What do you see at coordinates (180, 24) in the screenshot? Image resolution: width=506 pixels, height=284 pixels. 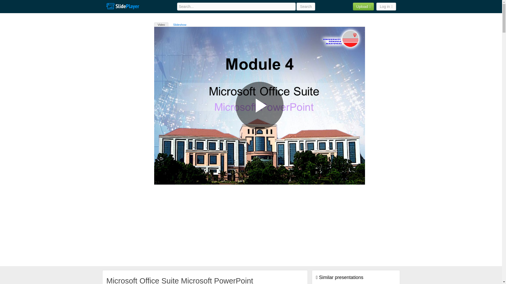 I see `Slideshow` at bounding box center [180, 24].